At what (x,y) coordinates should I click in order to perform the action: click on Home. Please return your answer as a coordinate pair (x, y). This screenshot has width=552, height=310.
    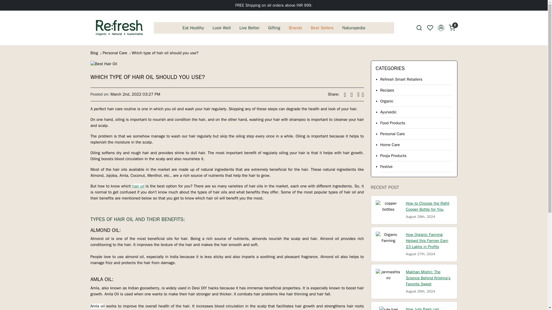
    Looking at the image, I should click on (119, 28).